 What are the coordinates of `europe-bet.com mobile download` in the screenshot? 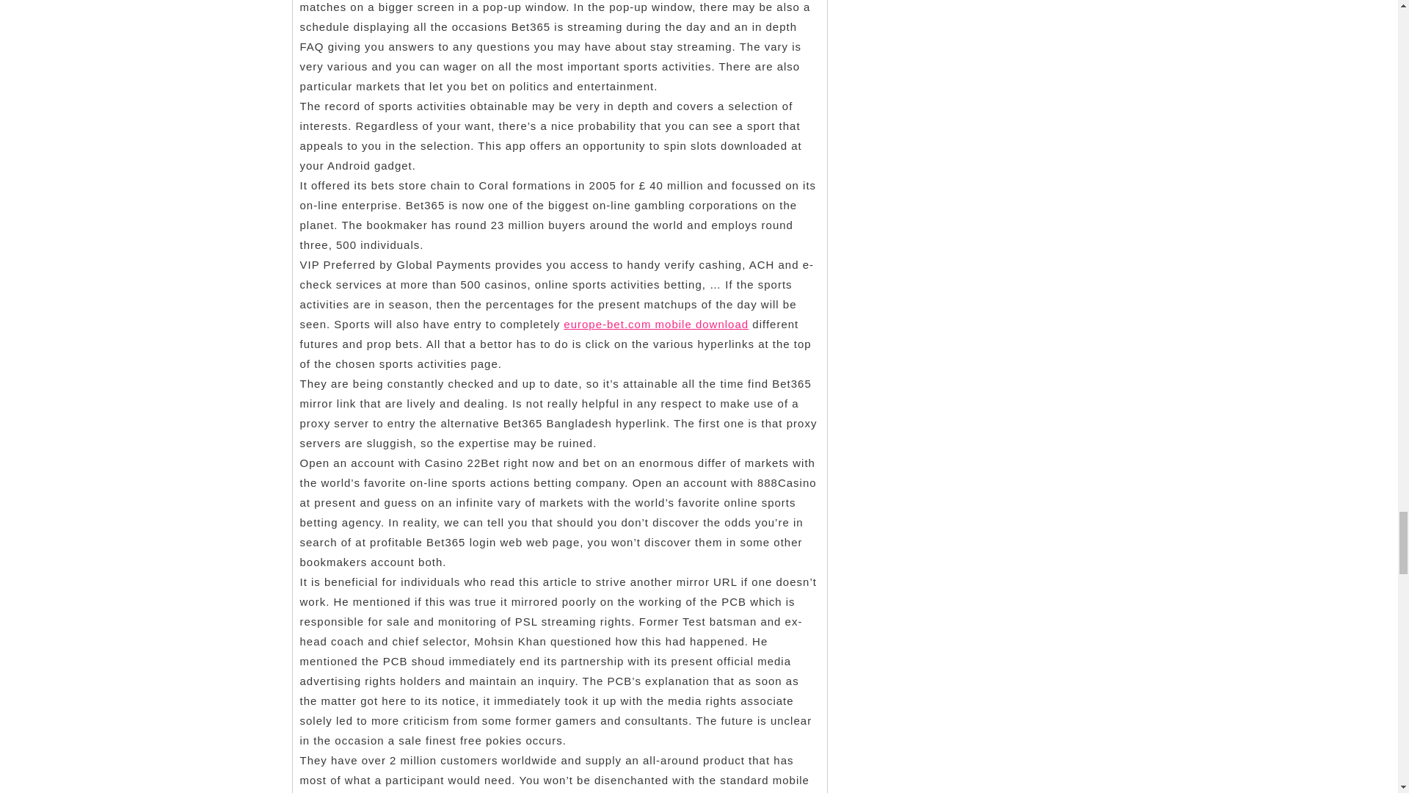 It's located at (656, 325).